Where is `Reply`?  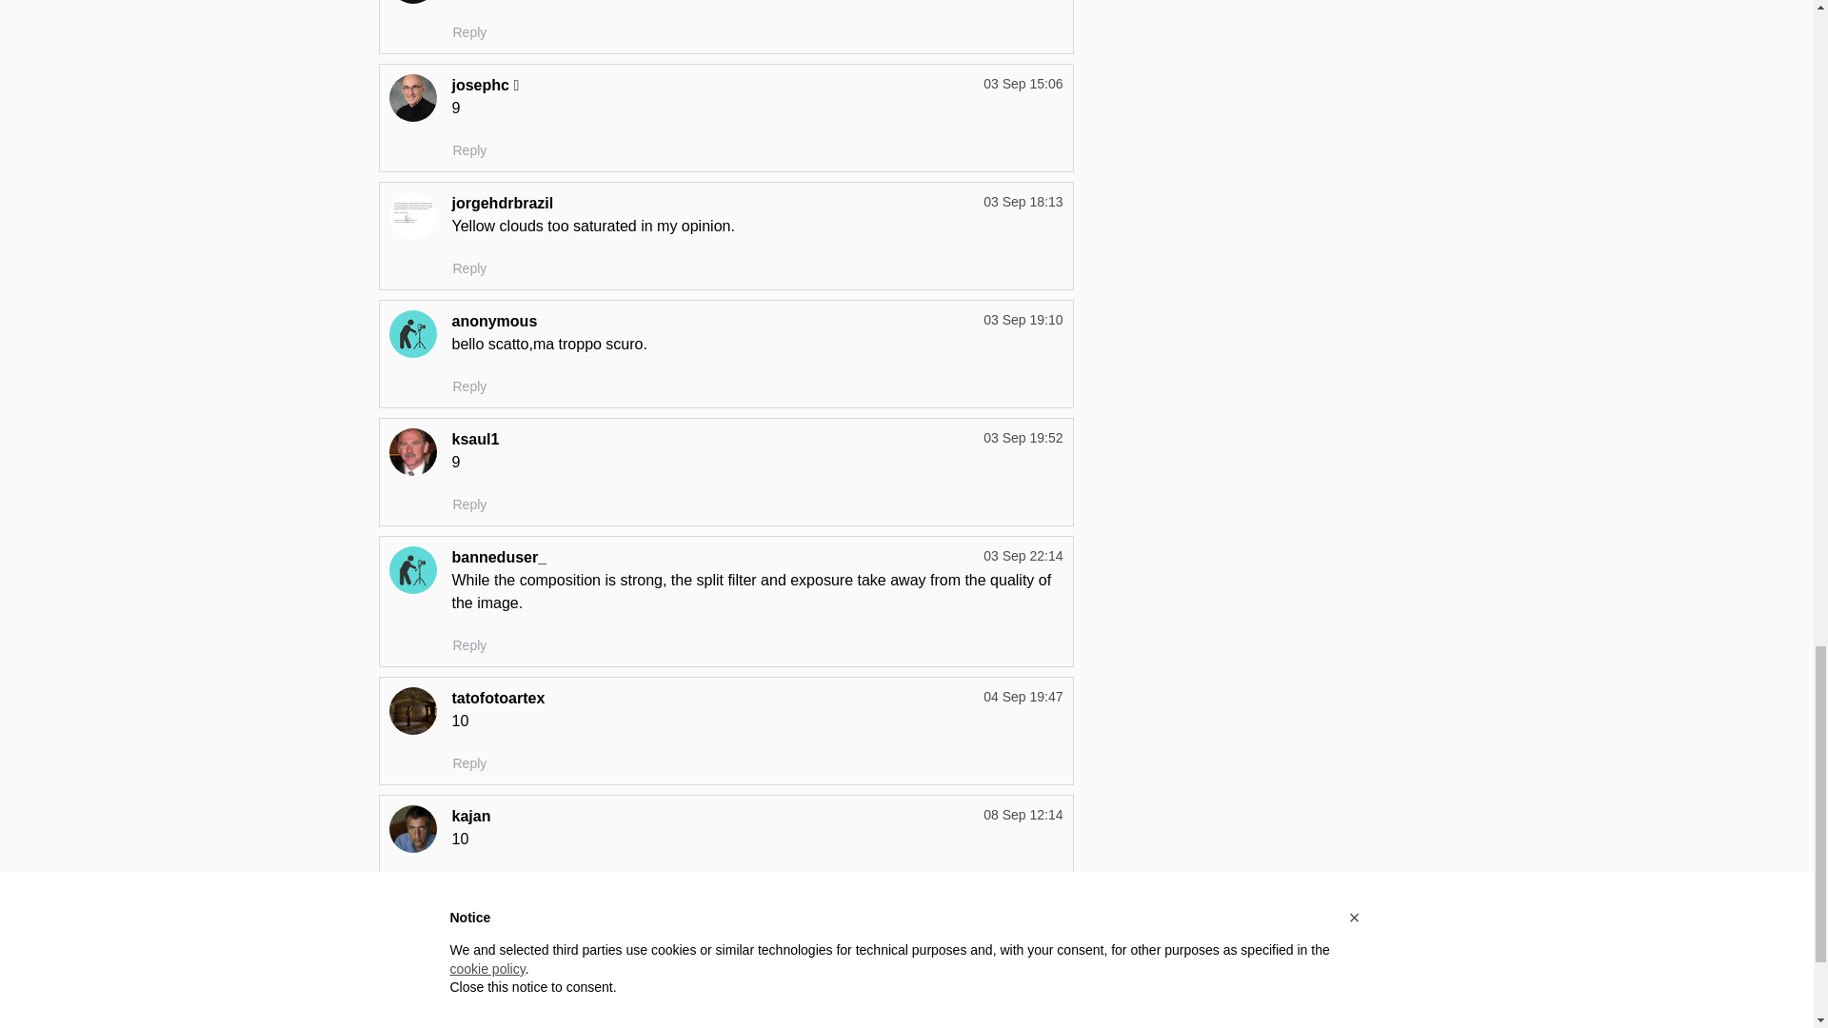
Reply is located at coordinates (469, 32).